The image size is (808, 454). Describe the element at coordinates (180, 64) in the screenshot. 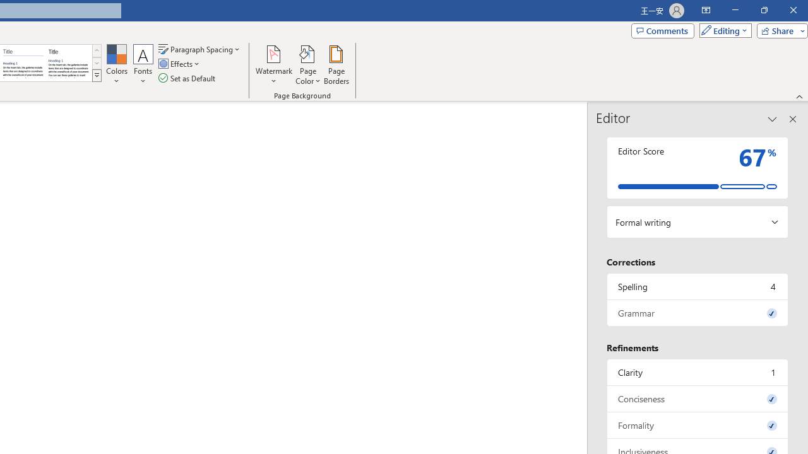

I see `Effects` at that location.